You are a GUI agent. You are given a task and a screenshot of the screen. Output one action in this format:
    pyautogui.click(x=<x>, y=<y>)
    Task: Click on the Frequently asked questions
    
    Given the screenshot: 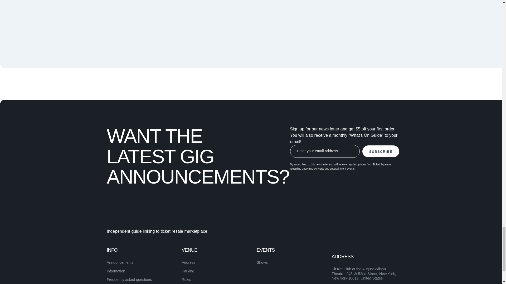 What is the action you would take?
    pyautogui.click(x=129, y=280)
    